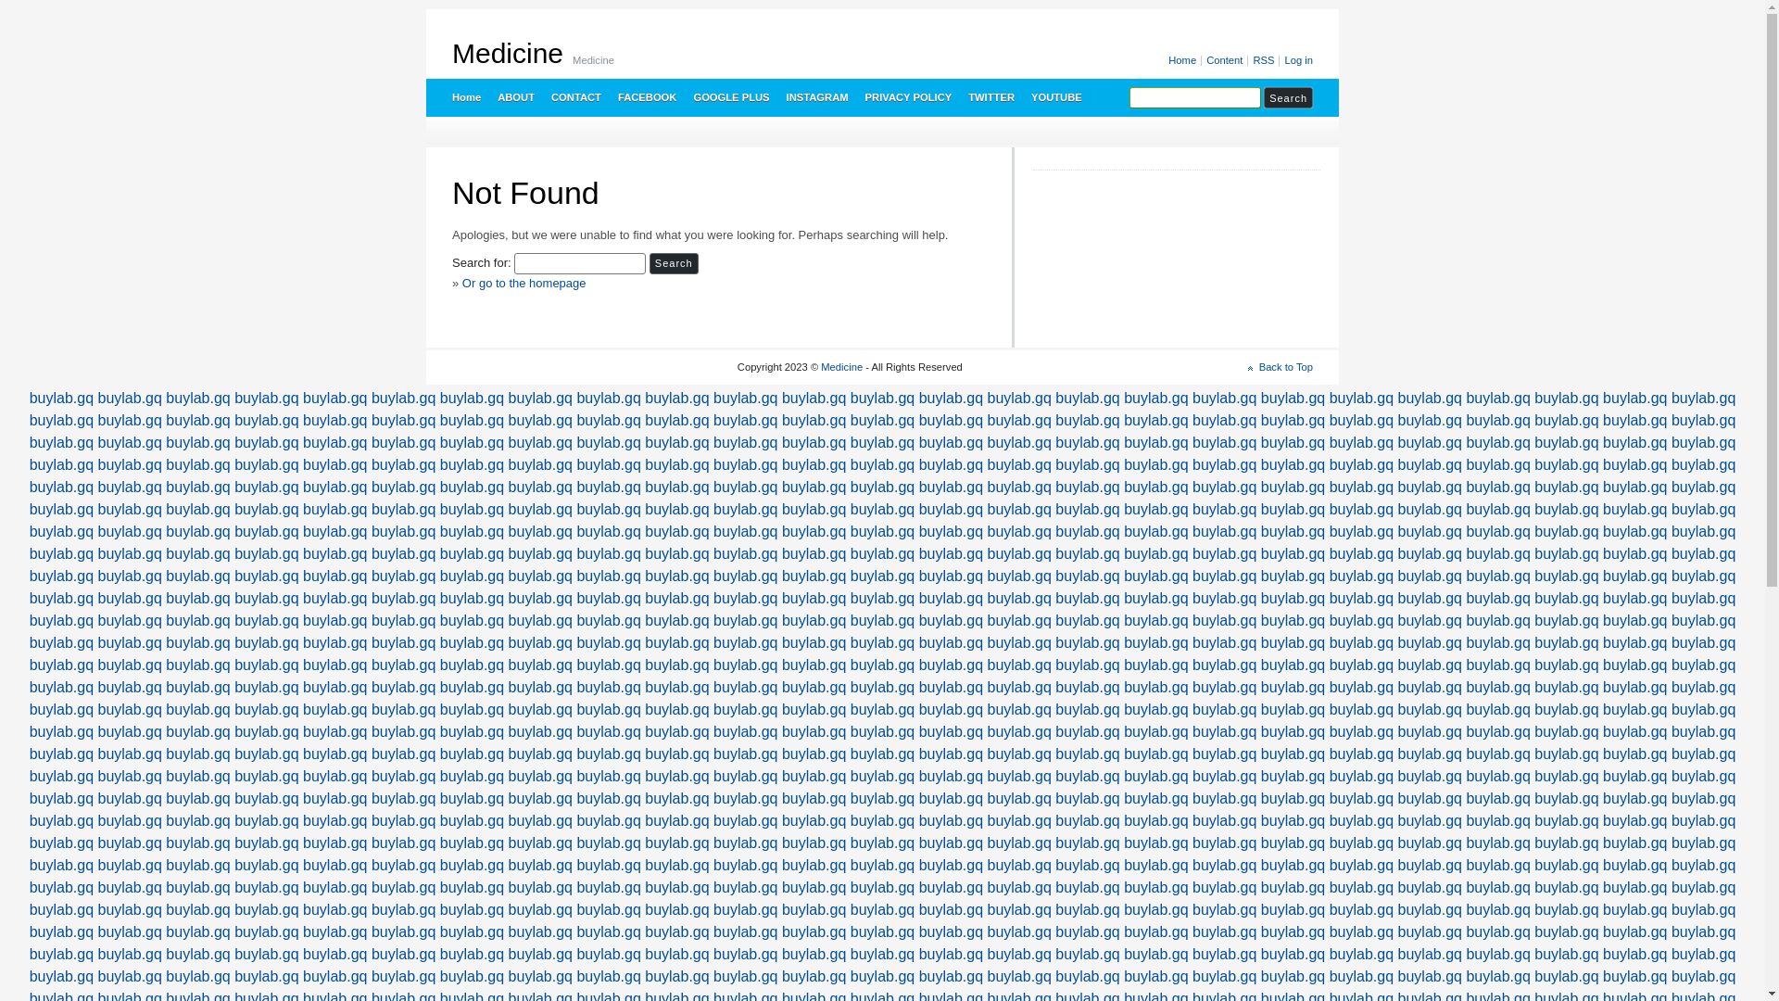 The width and height of the screenshot is (1779, 1001). Describe the element at coordinates (608, 820) in the screenshot. I see `buylab.gq` at that location.